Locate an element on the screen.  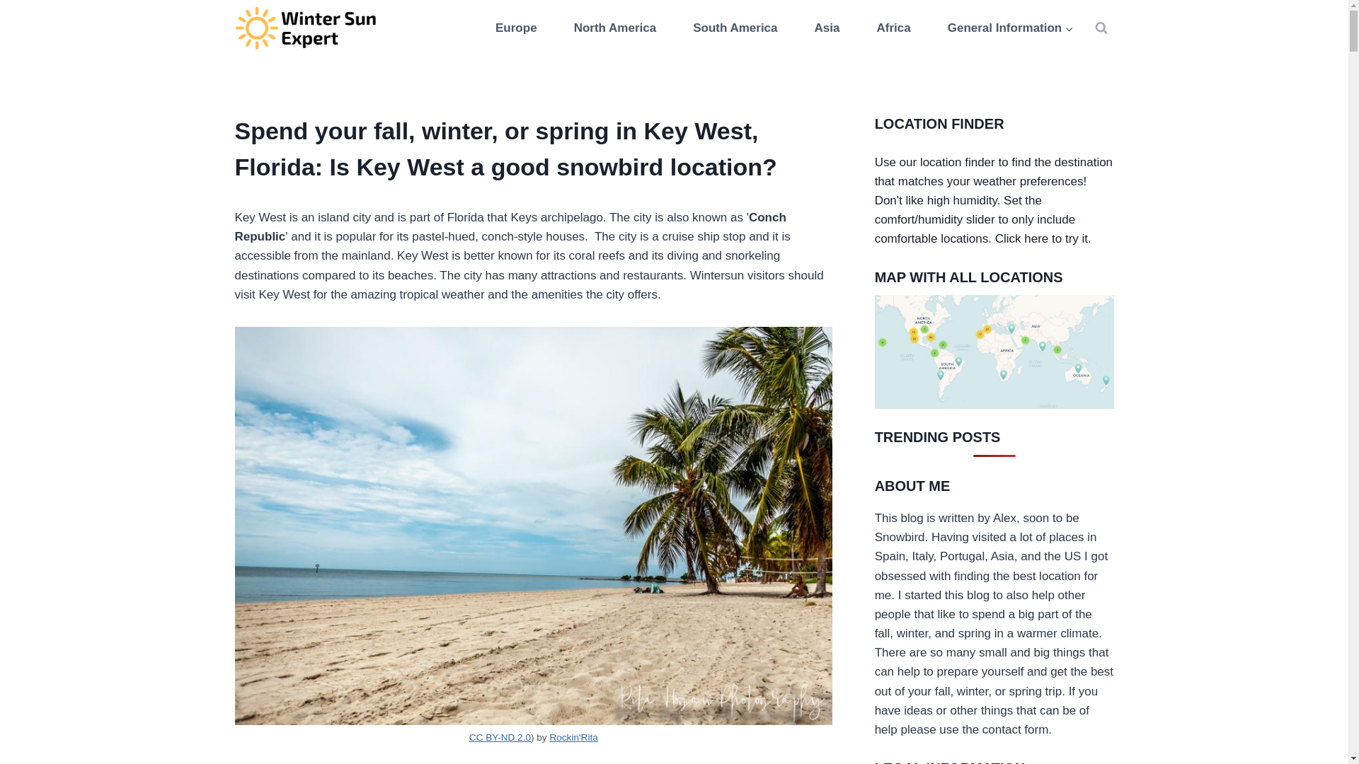
General Information is located at coordinates (1011, 28).